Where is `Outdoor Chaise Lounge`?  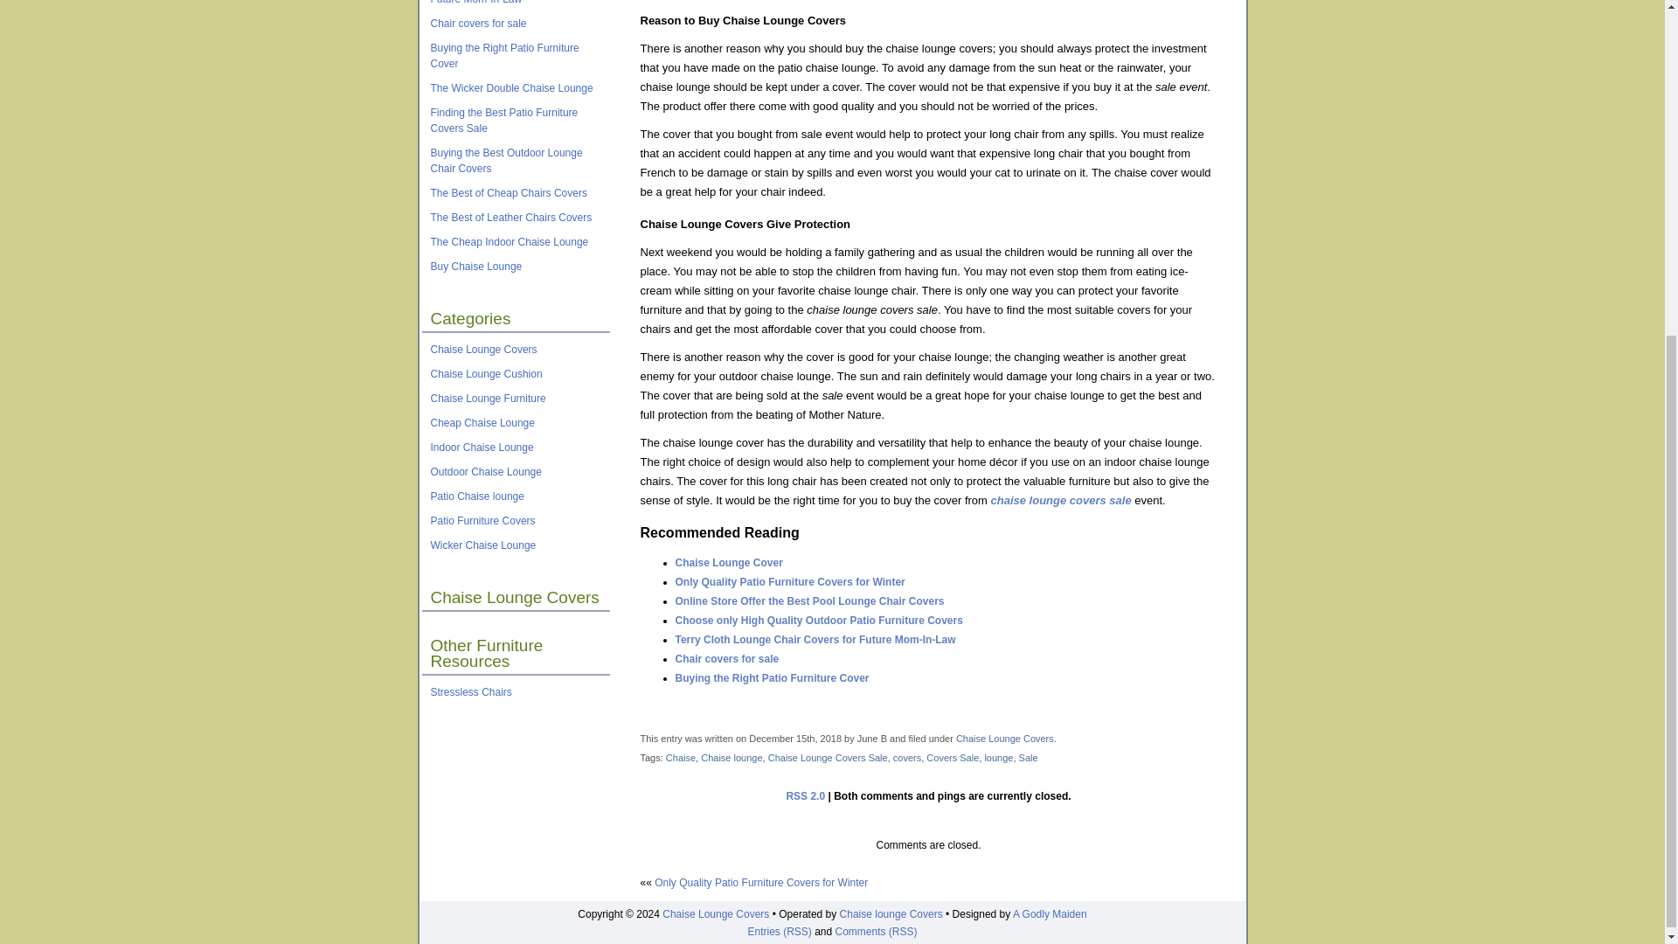 Outdoor Chaise Lounge is located at coordinates (484, 472).